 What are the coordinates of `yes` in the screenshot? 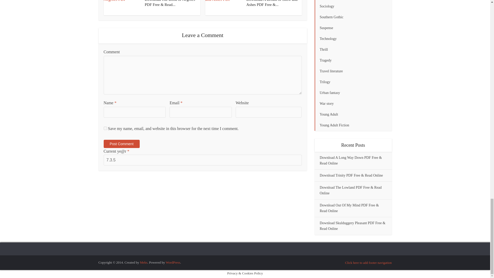 It's located at (105, 128).